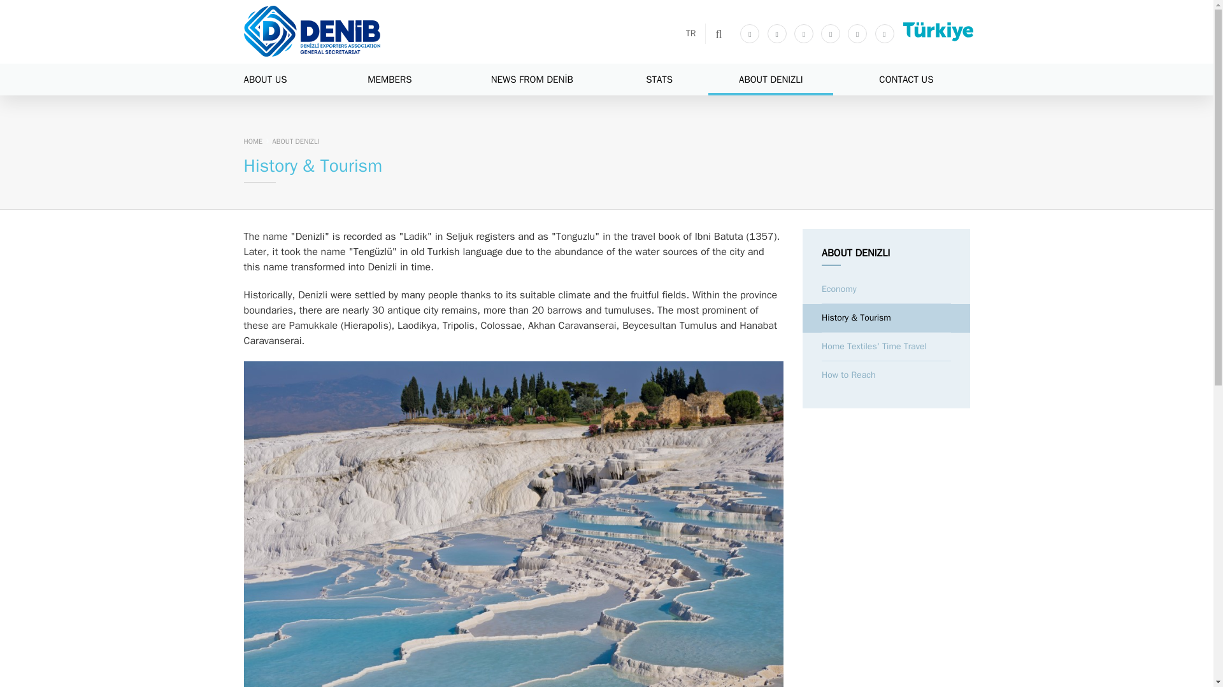 The image size is (1223, 687). What do you see at coordinates (289, 80) in the screenshot?
I see `ABOUT US` at bounding box center [289, 80].